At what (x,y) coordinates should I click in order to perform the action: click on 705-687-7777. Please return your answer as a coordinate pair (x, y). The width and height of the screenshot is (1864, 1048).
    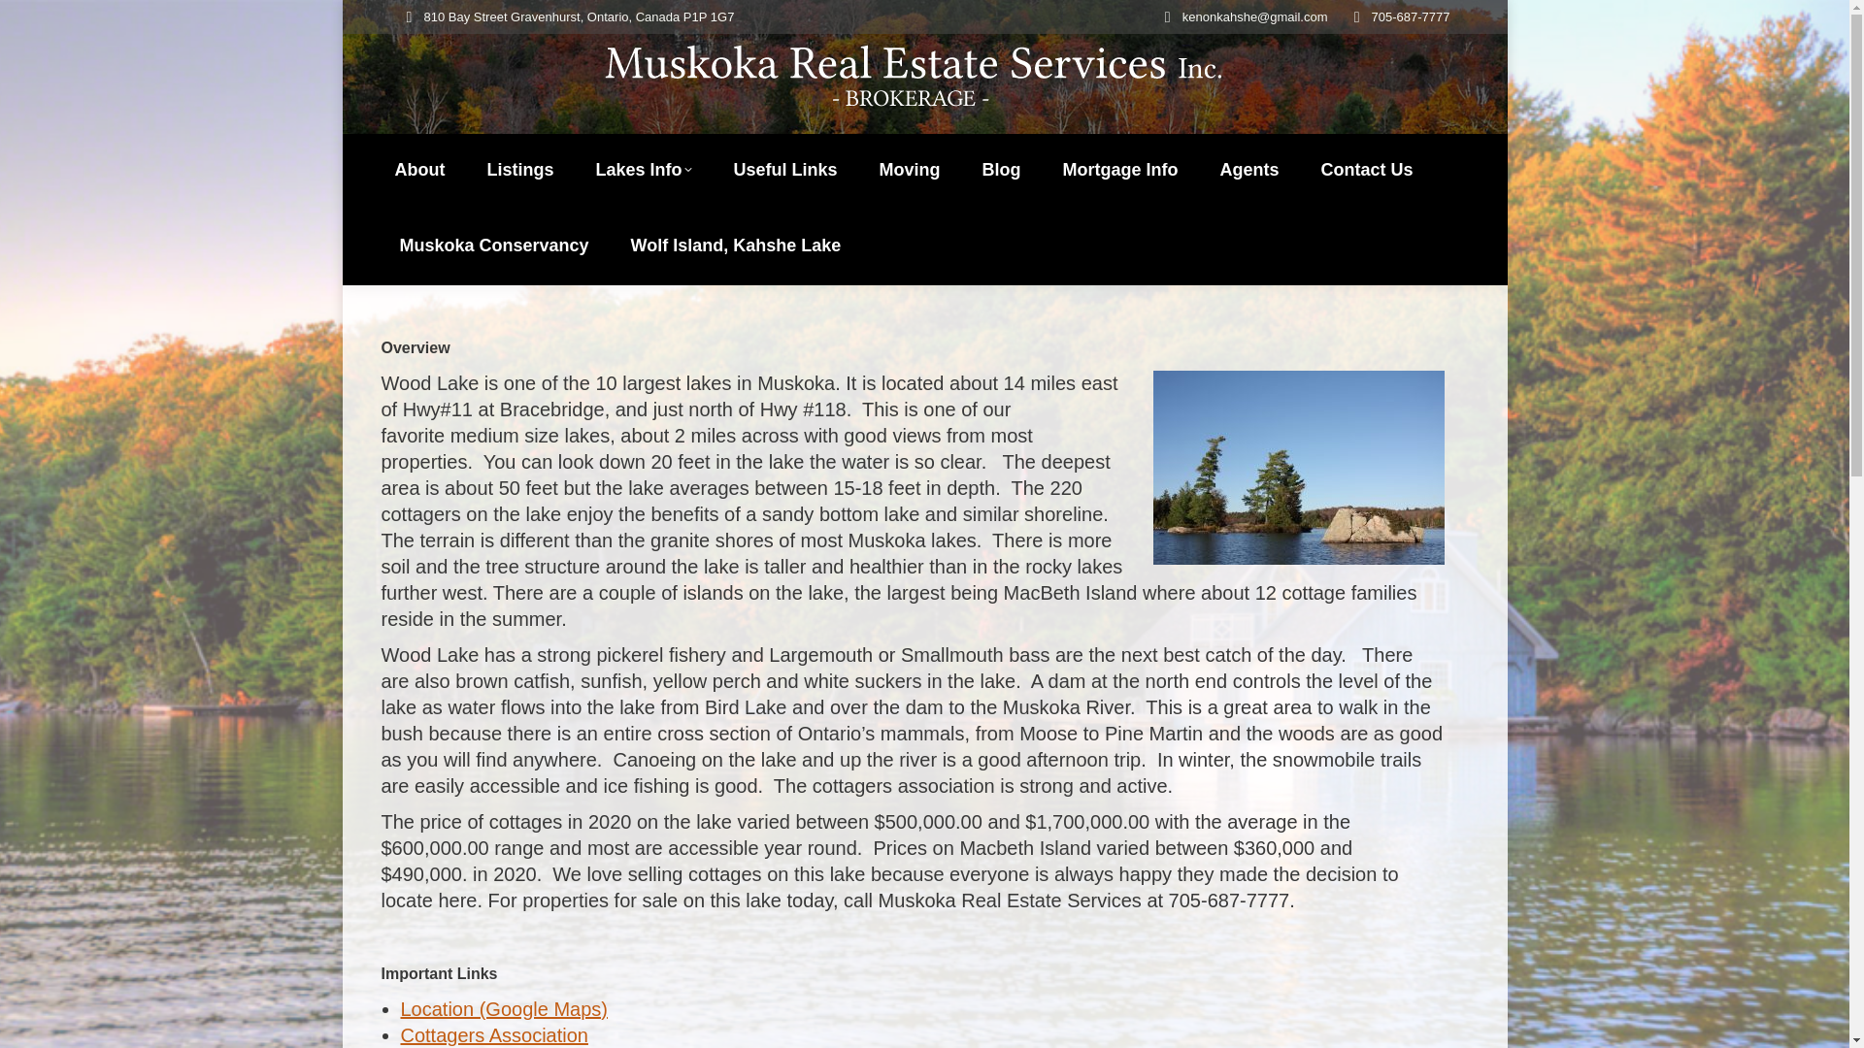
    Looking at the image, I should click on (1411, 16).